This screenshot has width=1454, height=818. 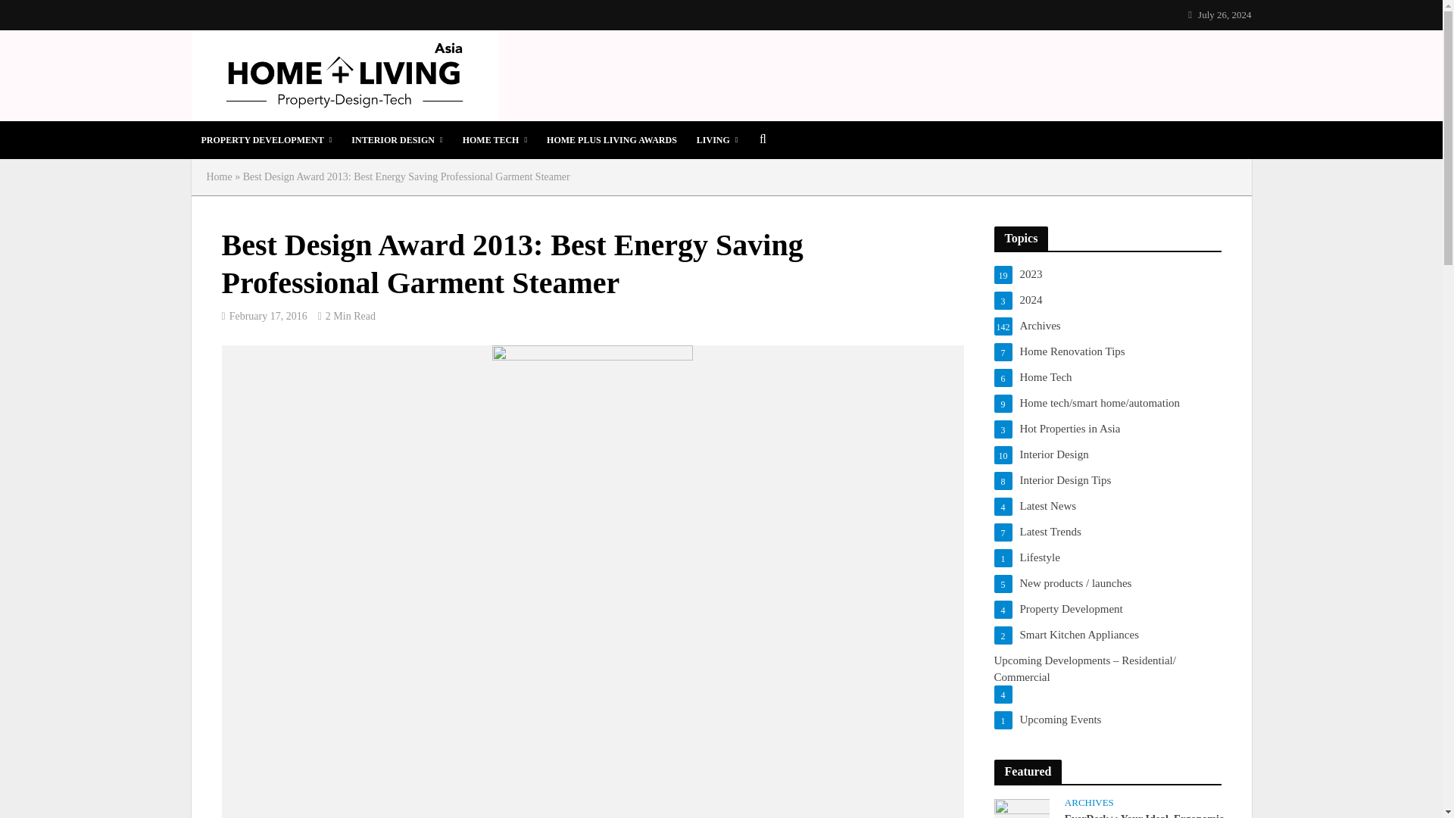 What do you see at coordinates (494, 139) in the screenshot?
I see `HOME TECH` at bounding box center [494, 139].